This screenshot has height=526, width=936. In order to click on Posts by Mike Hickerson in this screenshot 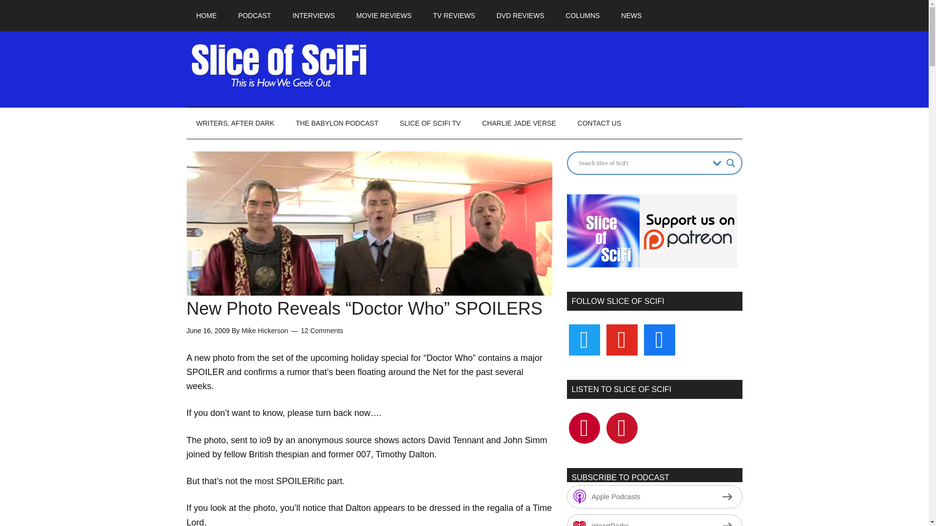, I will do `click(265, 330)`.